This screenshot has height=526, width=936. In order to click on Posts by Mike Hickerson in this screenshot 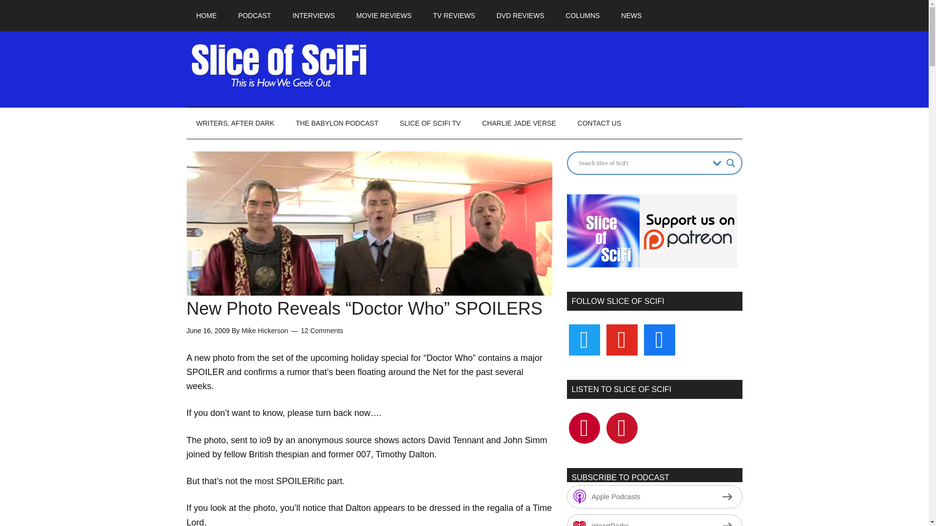, I will do `click(265, 330)`.